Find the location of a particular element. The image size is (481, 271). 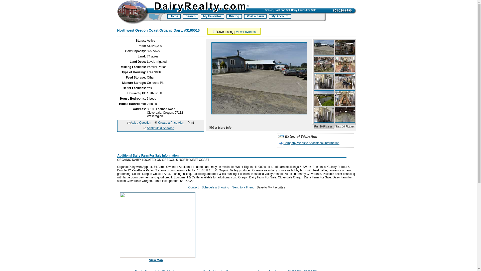

My Favorites is located at coordinates (212, 17).